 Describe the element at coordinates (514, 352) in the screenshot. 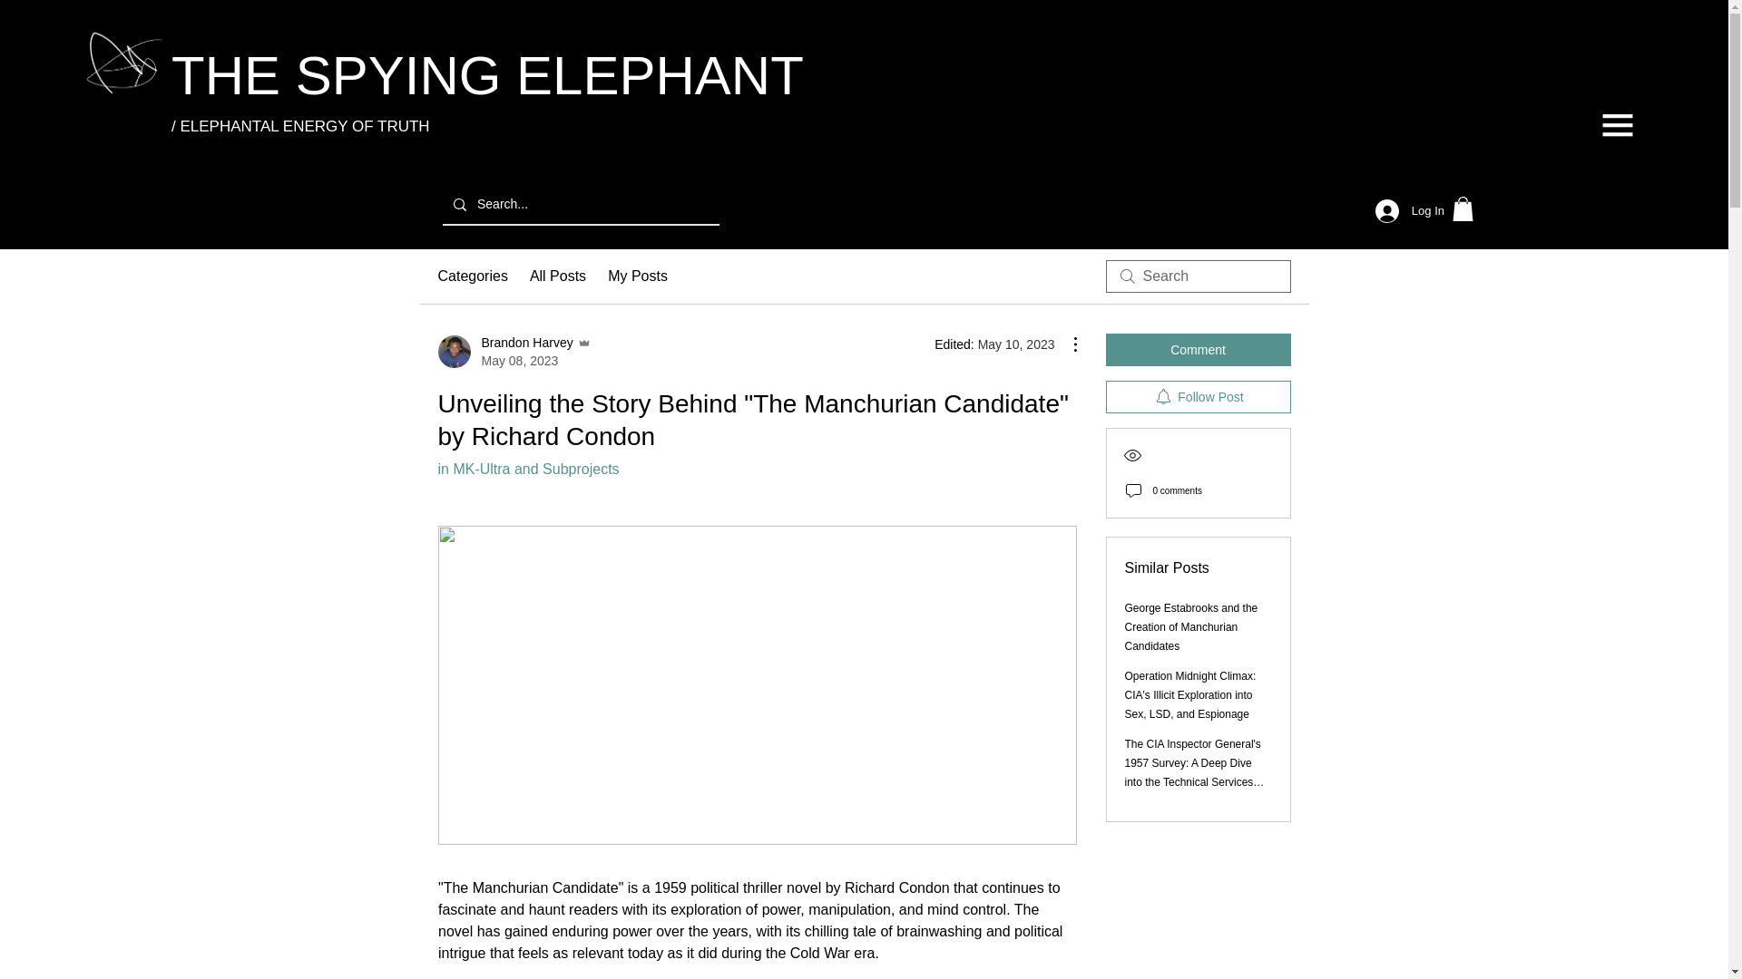

I see `All Posts` at that location.